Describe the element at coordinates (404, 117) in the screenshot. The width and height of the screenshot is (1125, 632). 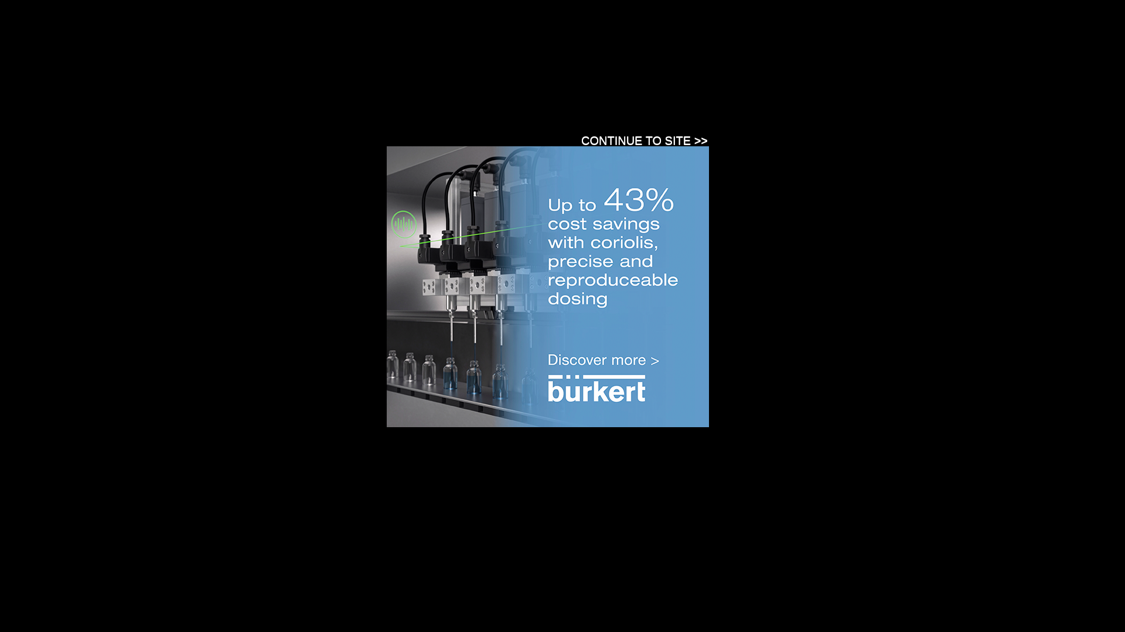
I see `Computing` at that location.